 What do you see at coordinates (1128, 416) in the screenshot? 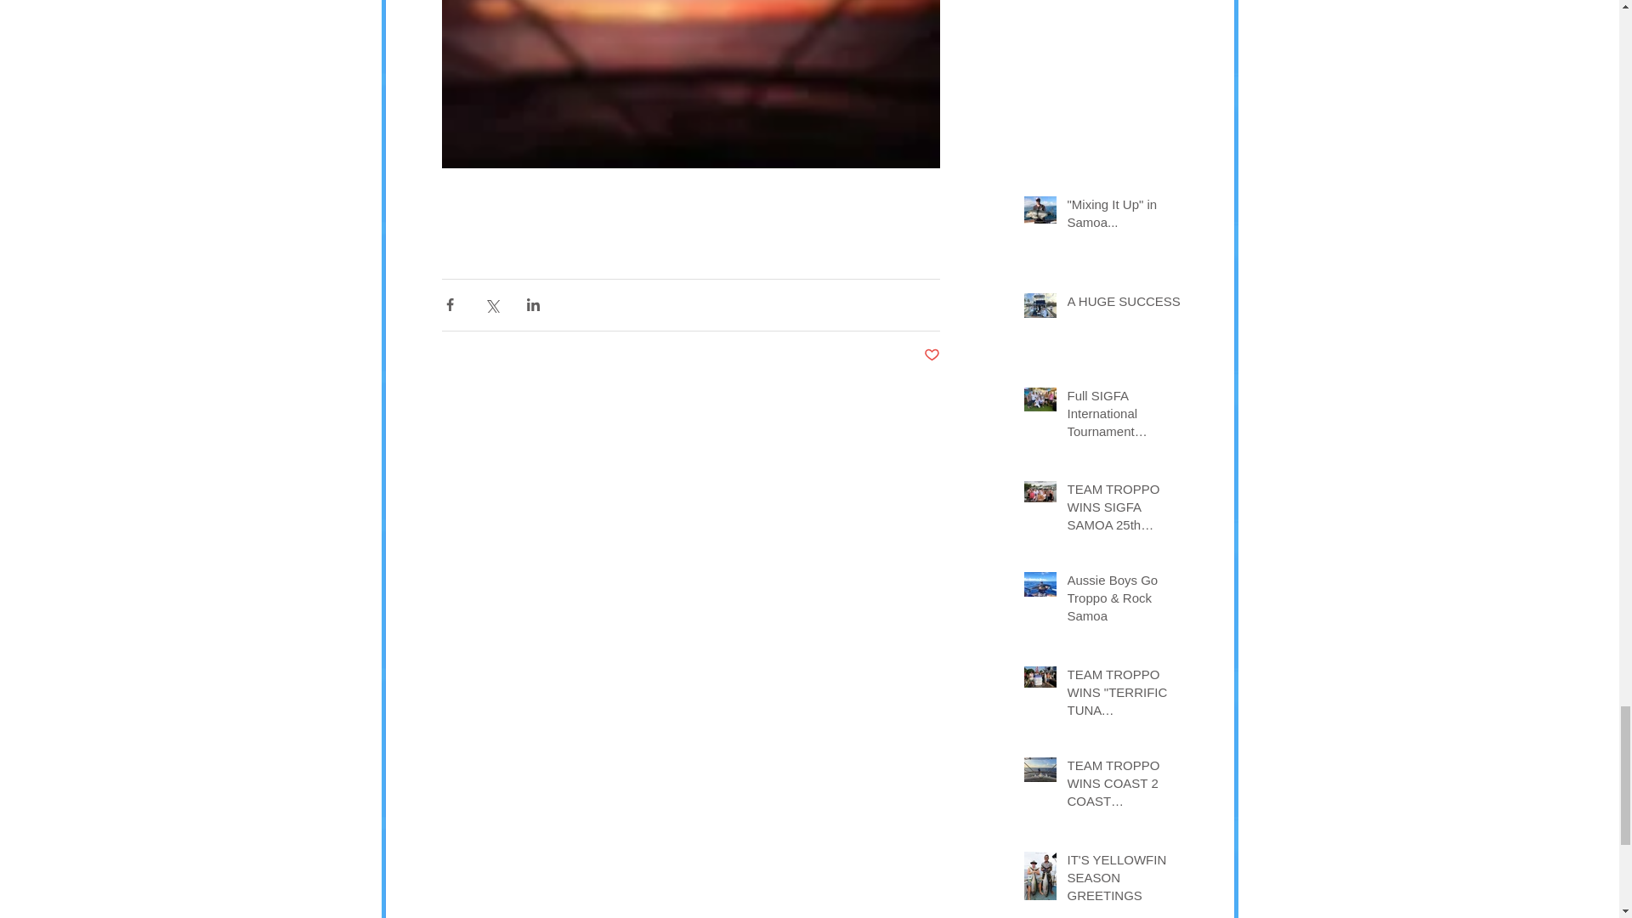
I see `Full SIGFA International Tournament Roundup` at bounding box center [1128, 416].